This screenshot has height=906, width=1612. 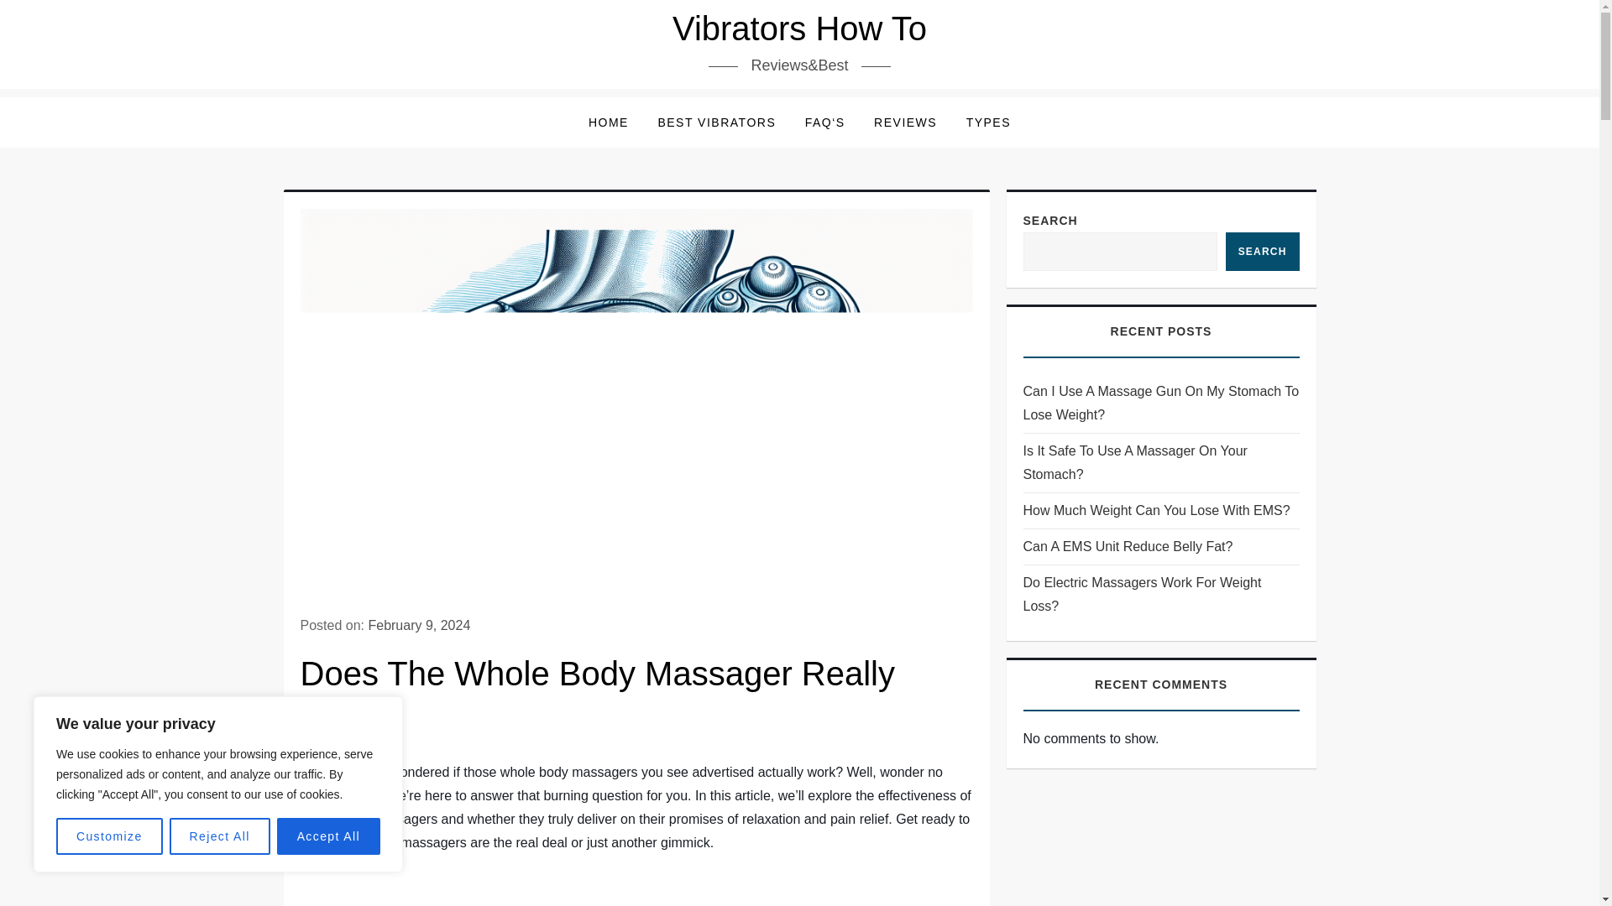 What do you see at coordinates (109, 836) in the screenshot?
I see `Customize` at bounding box center [109, 836].